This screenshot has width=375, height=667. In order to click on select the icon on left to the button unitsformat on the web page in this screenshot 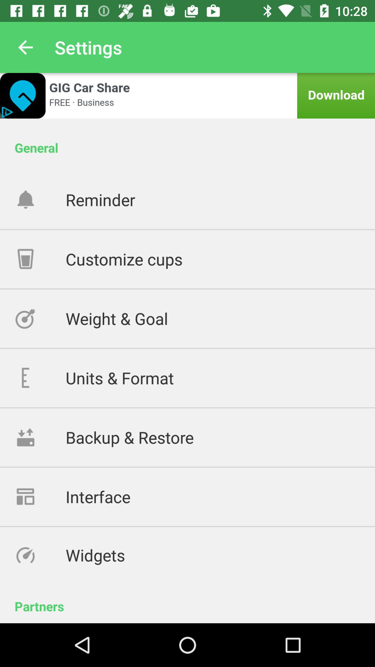, I will do `click(40, 378)`.